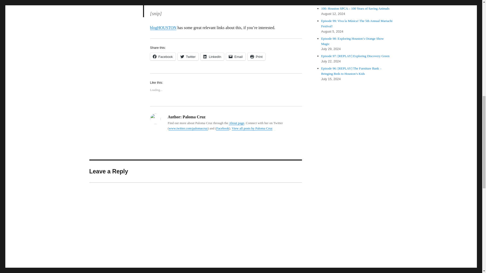  Describe the element at coordinates (212, 57) in the screenshot. I see `Click to share on LinkedIn` at that location.